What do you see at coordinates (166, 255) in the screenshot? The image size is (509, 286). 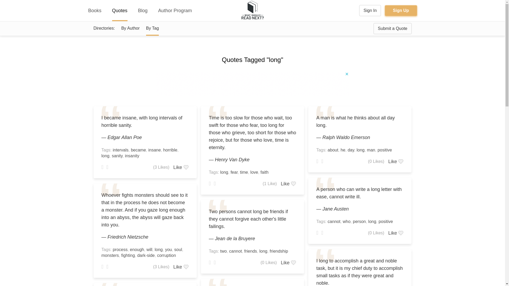 I see `corruption` at bounding box center [166, 255].